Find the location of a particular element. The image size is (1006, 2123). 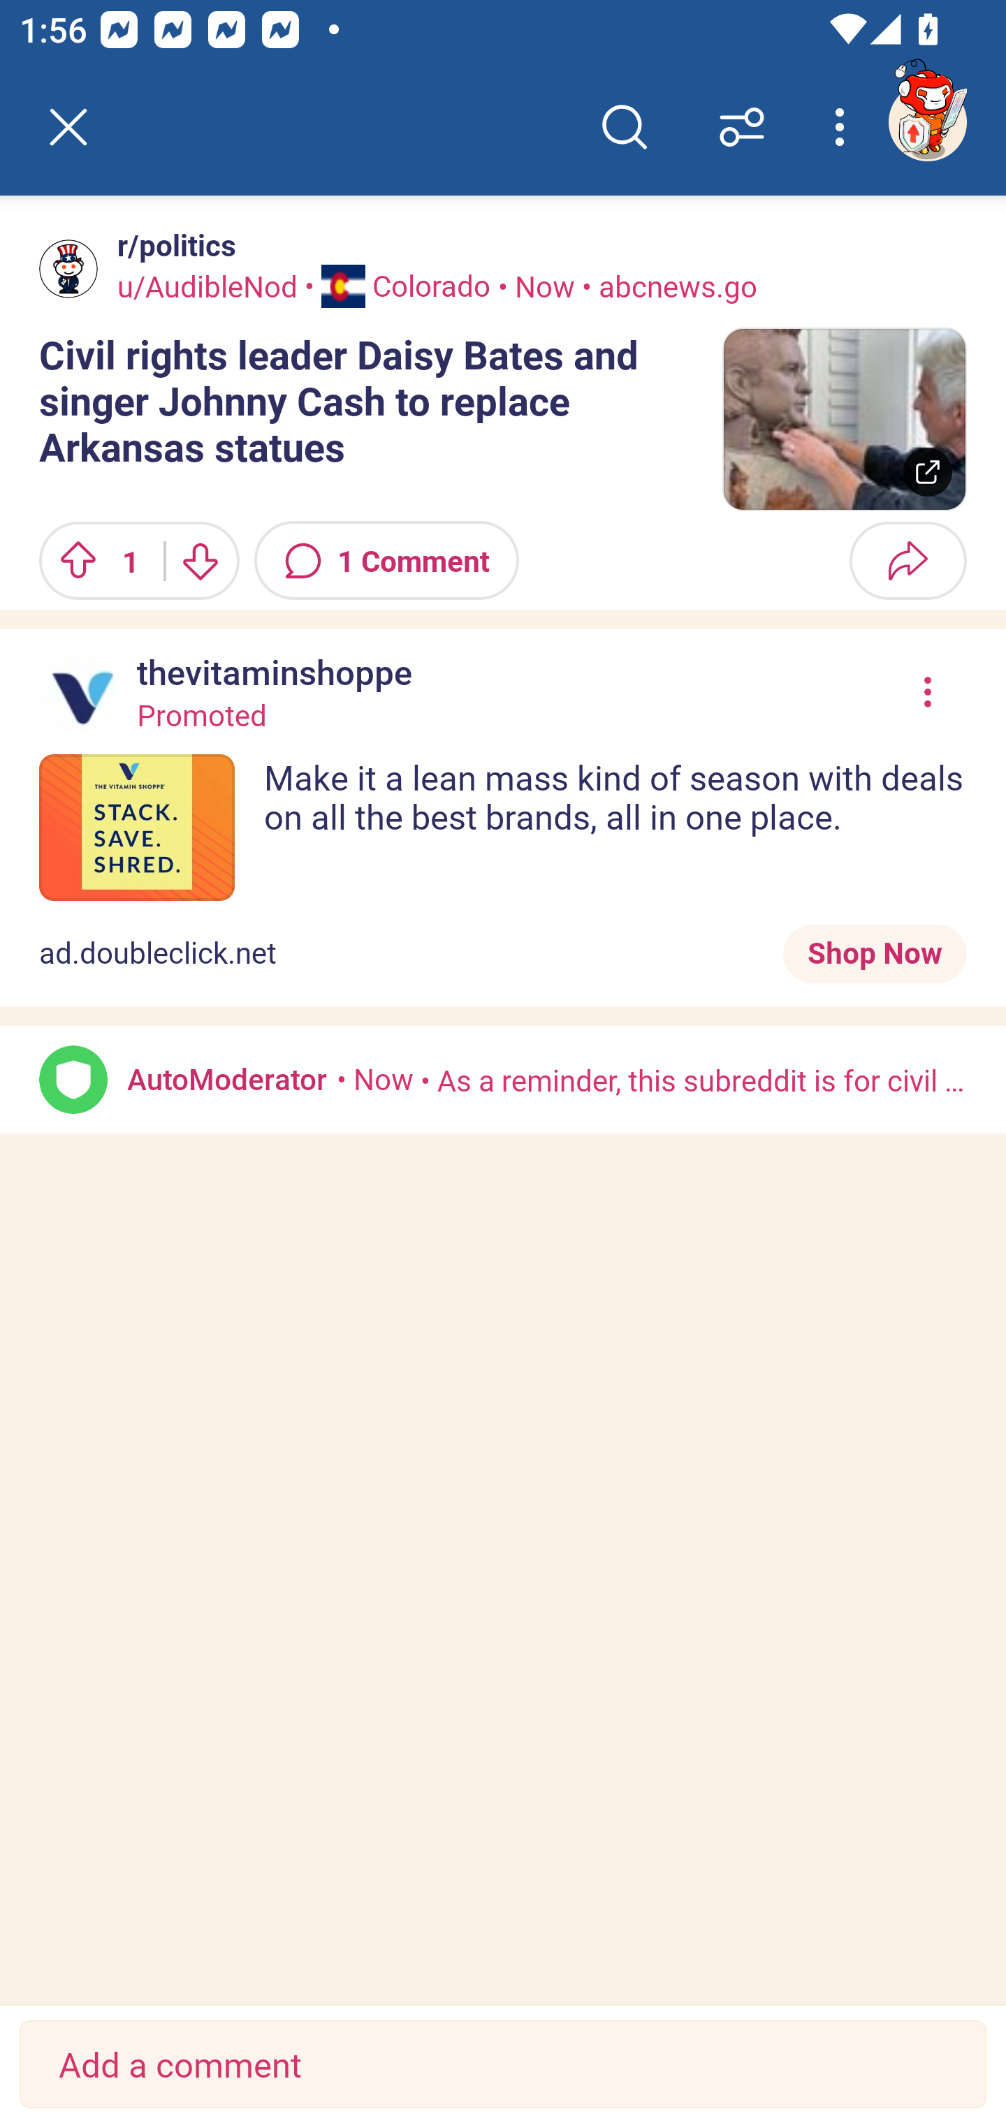

Avatar is located at coordinates (73, 1080).